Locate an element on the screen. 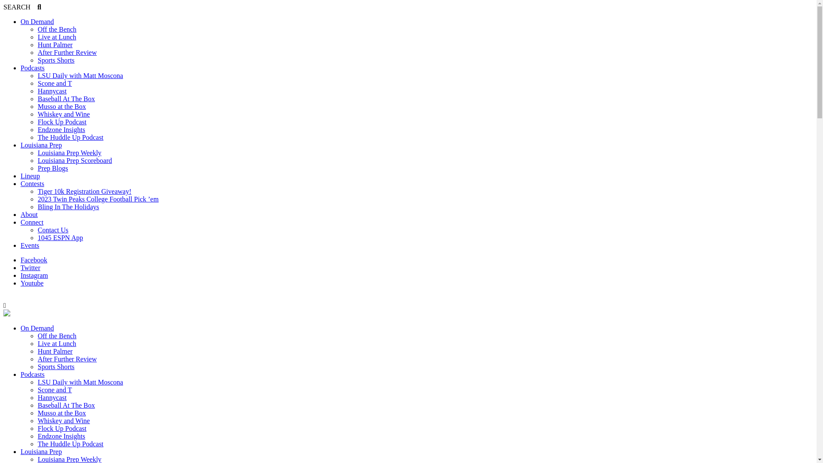 The image size is (823, 463). The Huddle Up Podcast is located at coordinates (70, 444).